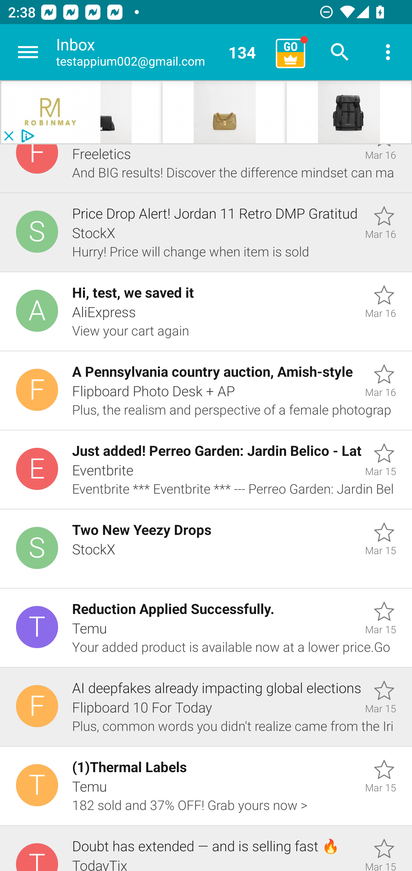 This screenshot has width=412, height=871. I want to click on Unread, Two New Yeezy Drops, StockX, Mar 15, so click(206, 549).